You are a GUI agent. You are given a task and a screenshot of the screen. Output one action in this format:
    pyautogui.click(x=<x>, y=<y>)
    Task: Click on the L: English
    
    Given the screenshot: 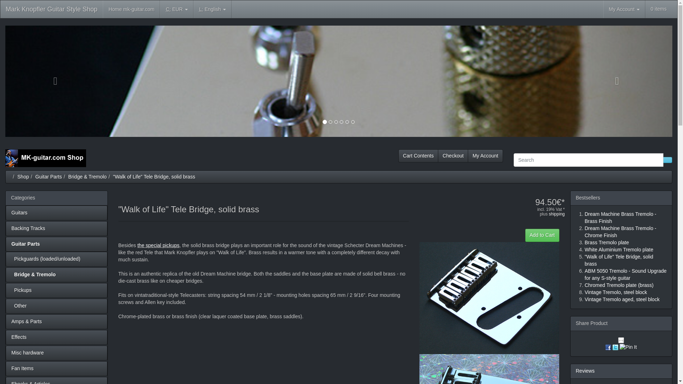 What is the action you would take?
    pyautogui.click(x=212, y=9)
    